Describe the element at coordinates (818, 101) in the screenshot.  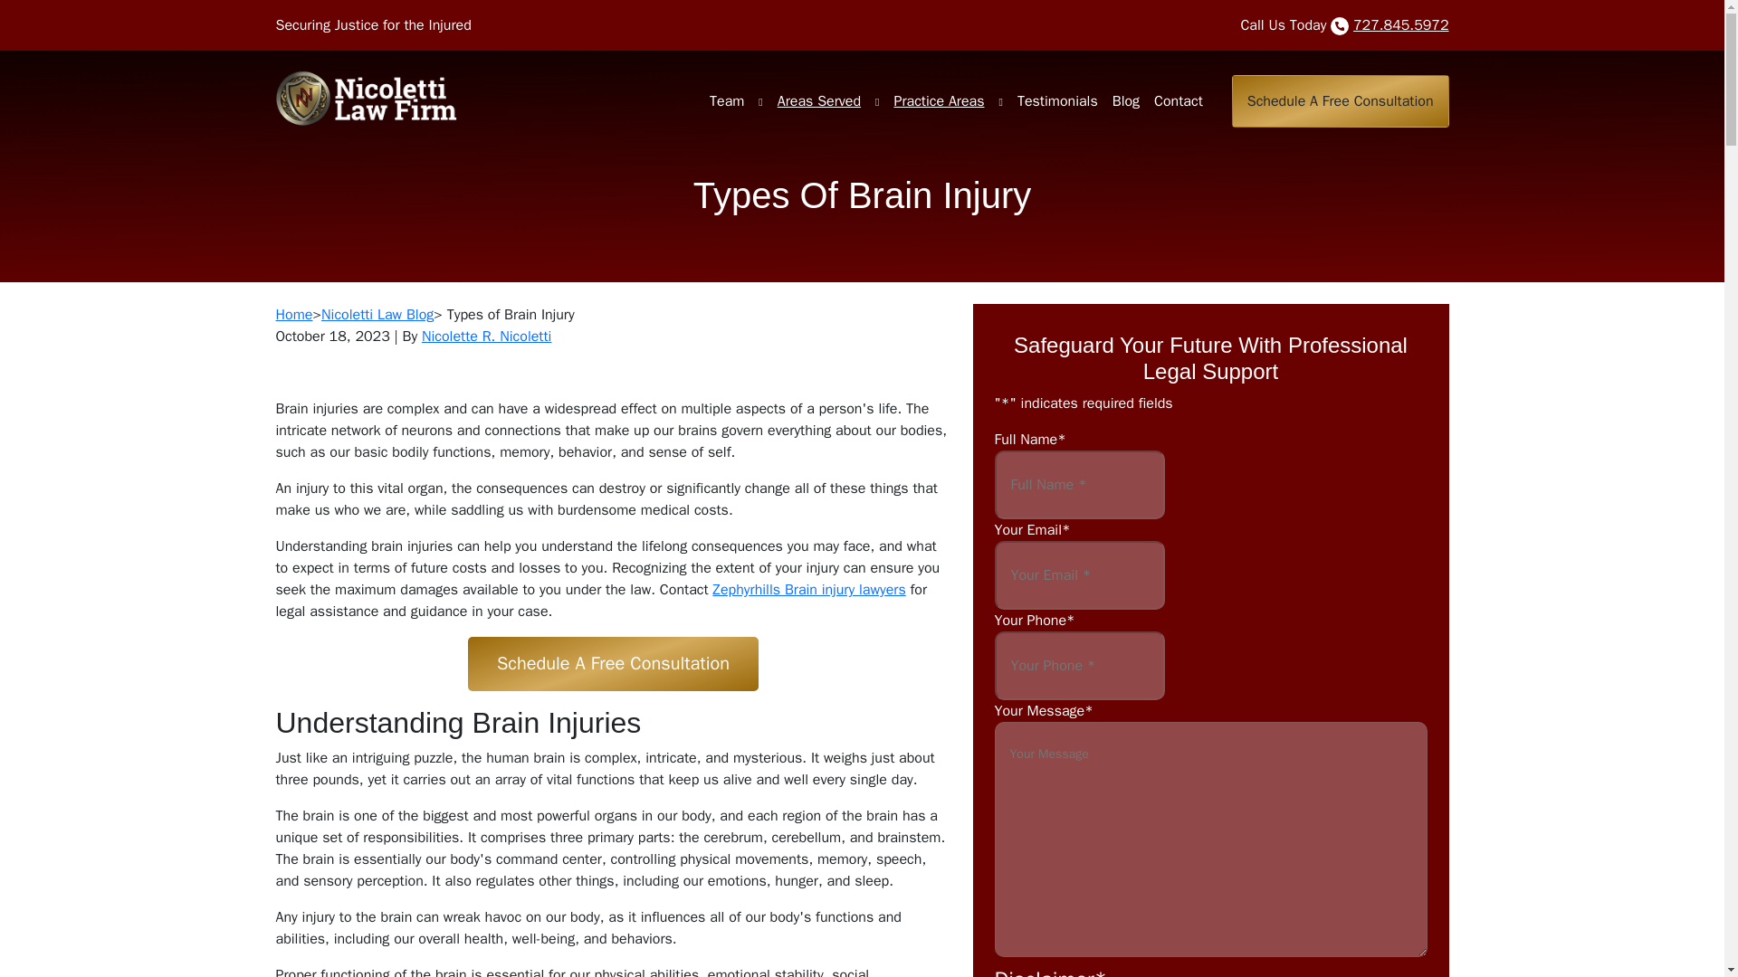
I see `Areas Served` at that location.